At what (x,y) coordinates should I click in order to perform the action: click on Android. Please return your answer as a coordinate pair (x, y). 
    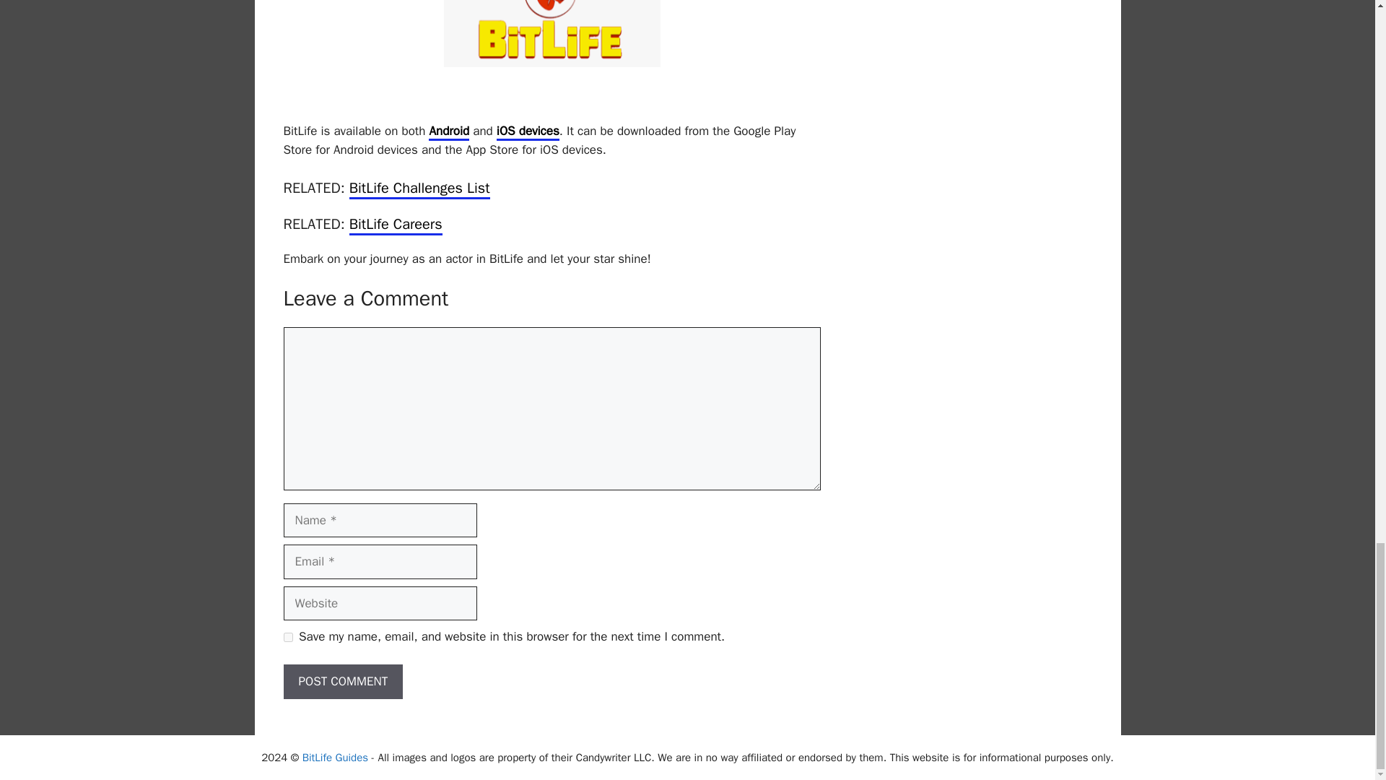
    Looking at the image, I should click on (449, 131).